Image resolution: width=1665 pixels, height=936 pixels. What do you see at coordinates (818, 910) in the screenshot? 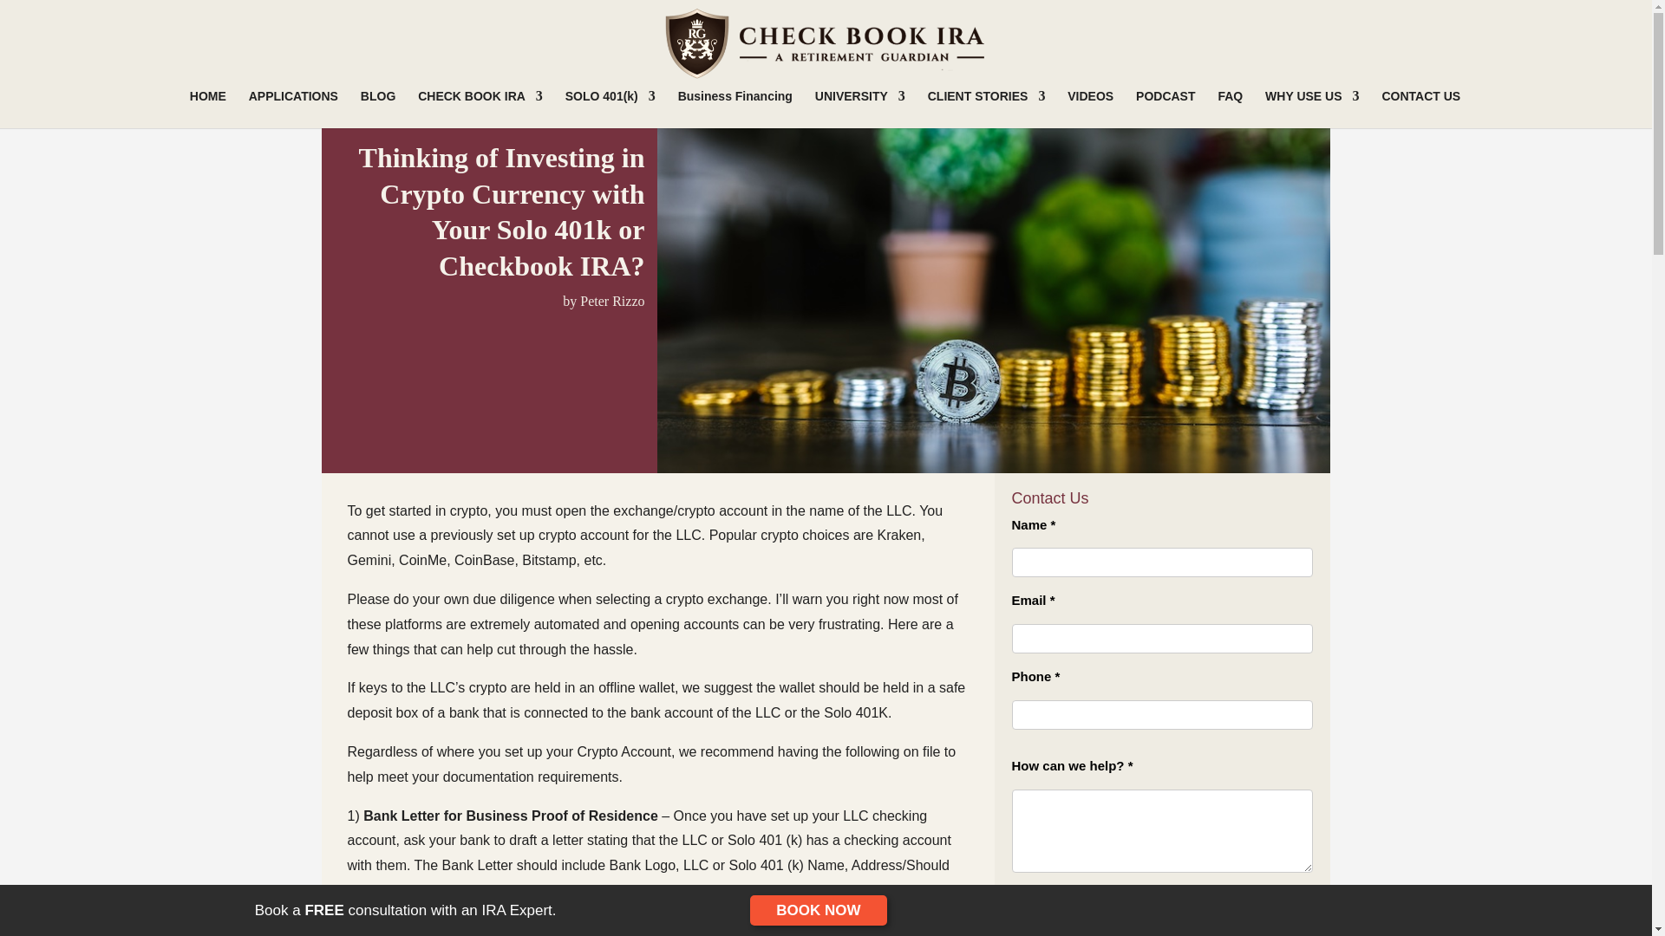
I see `BOOK NOW` at bounding box center [818, 910].